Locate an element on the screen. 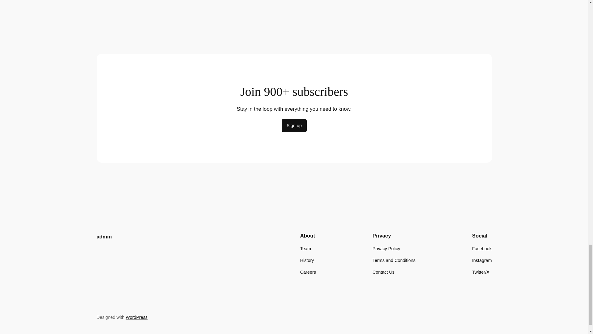  admin is located at coordinates (104, 237).